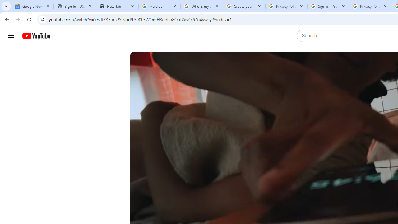 The height and width of the screenshot is (224, 398). I want to click on Create your Google Account, so click(244, 6).